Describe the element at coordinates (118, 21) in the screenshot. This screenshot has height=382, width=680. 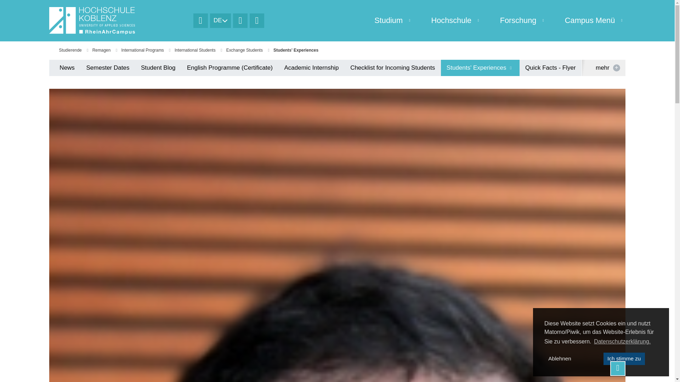
I see `RheinAhrCampus Remagen` at that location.